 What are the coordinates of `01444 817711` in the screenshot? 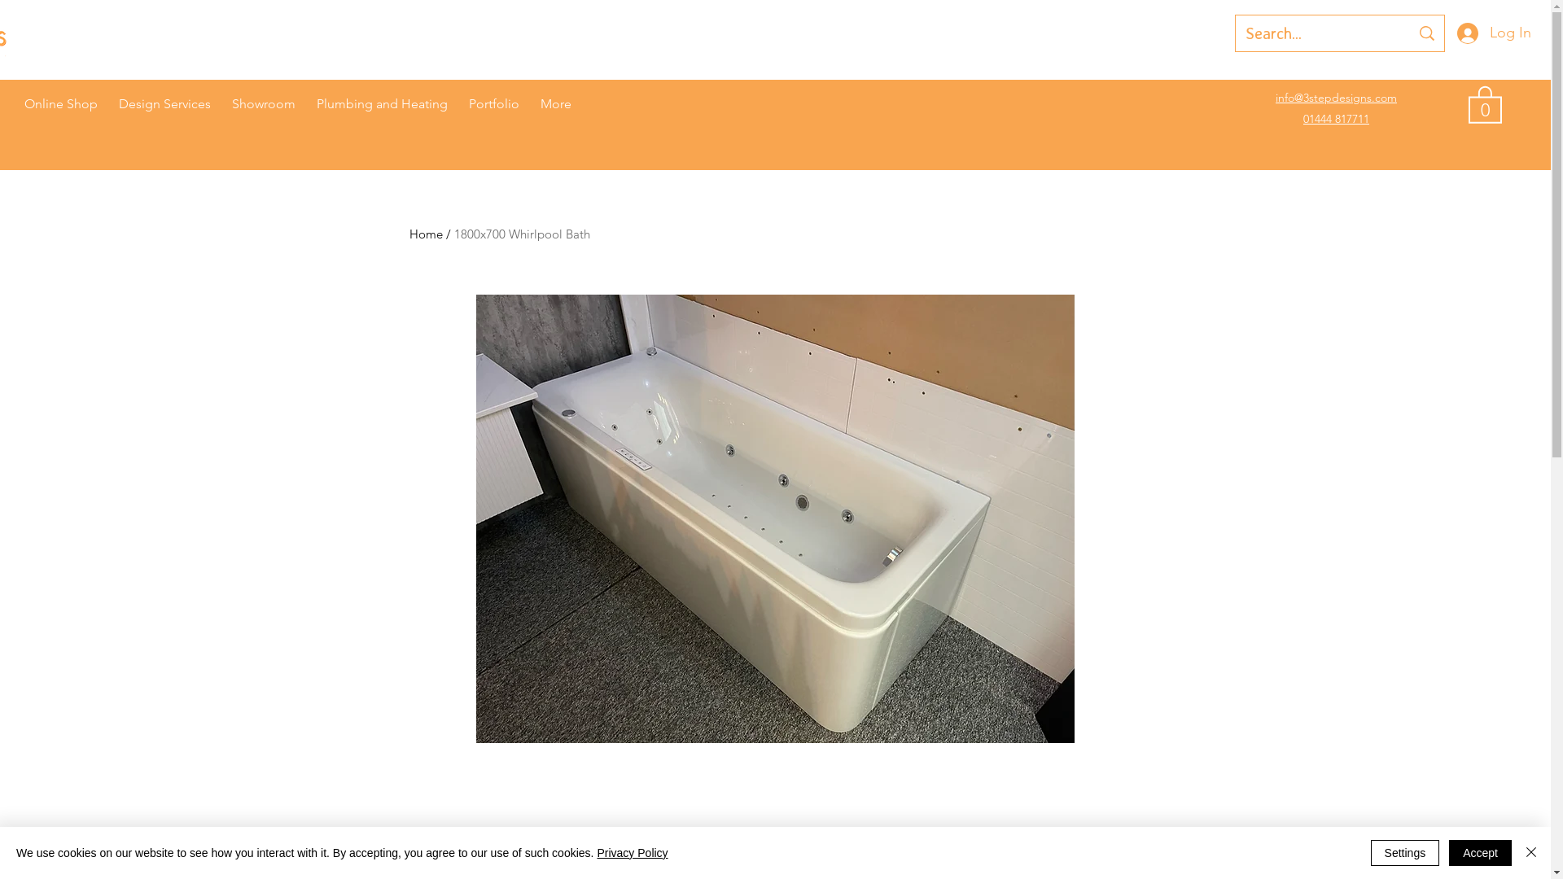 It's located at (1337, 119).